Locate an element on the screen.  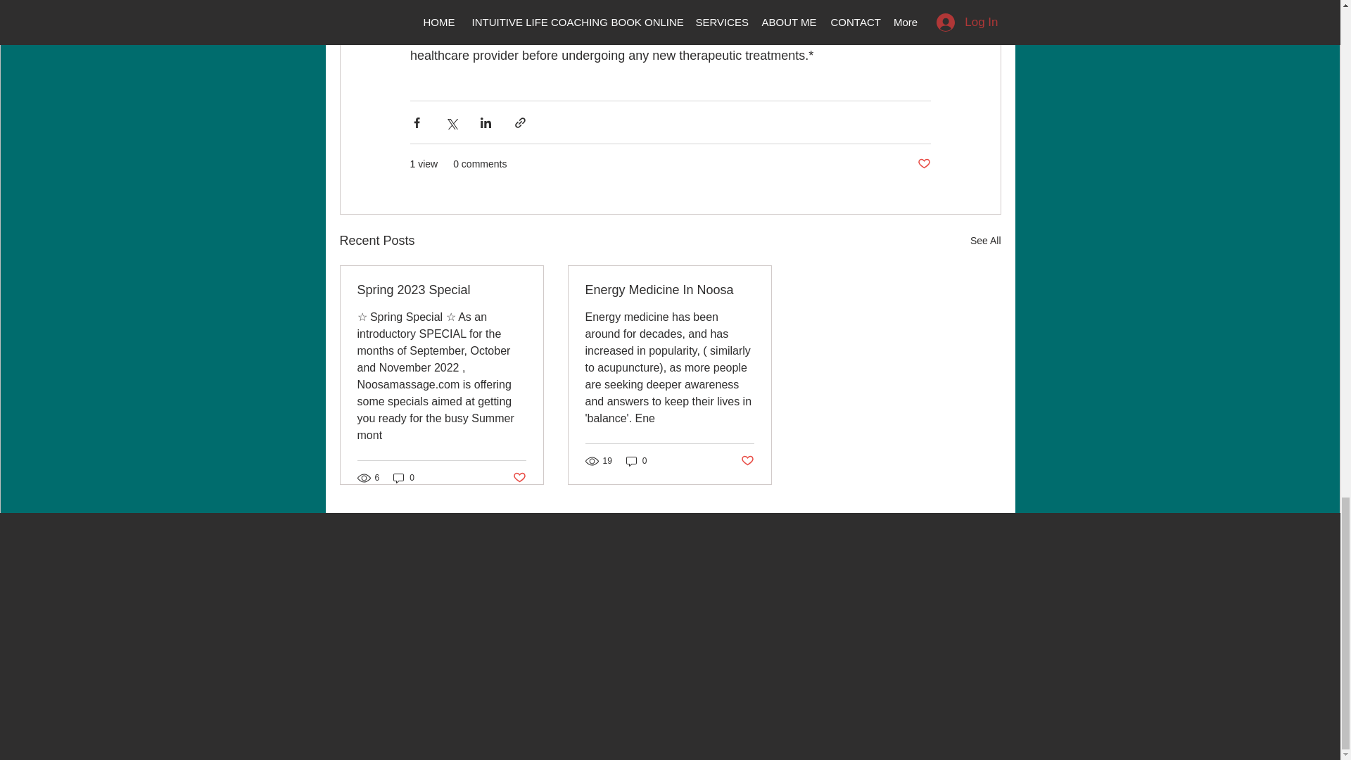
Post not marked as liked is located at coordinates (747, 460).